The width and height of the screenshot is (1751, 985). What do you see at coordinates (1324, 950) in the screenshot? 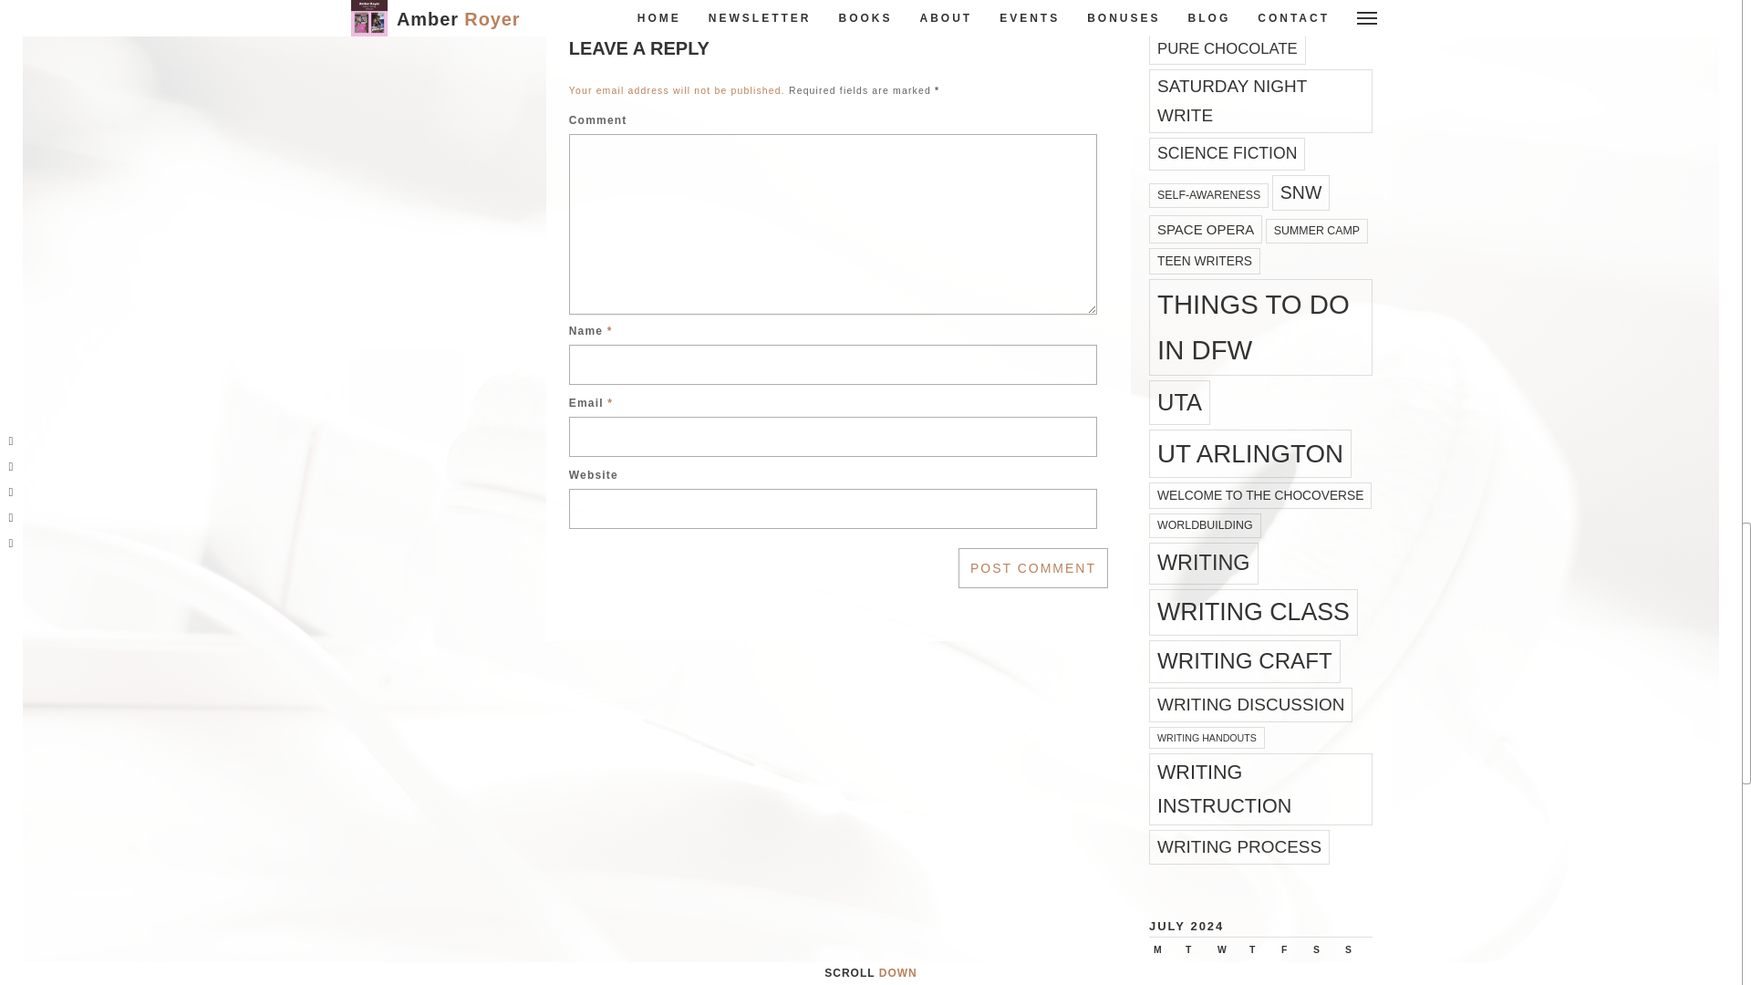
I see `Saturday` at bounding box center [1324, 950].